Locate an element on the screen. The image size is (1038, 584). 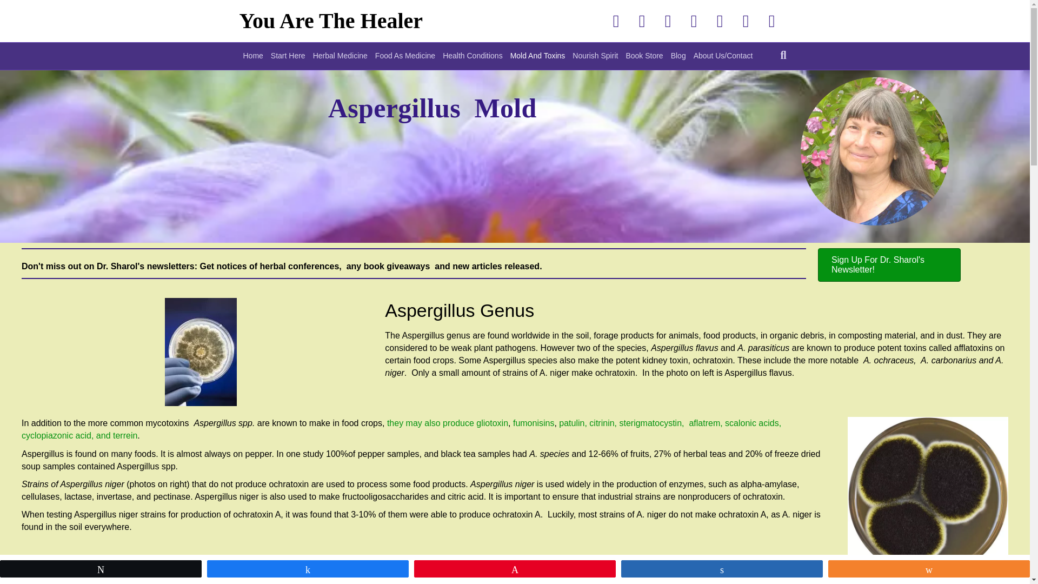
You Are The Healer is located at coordinates (368, 21).